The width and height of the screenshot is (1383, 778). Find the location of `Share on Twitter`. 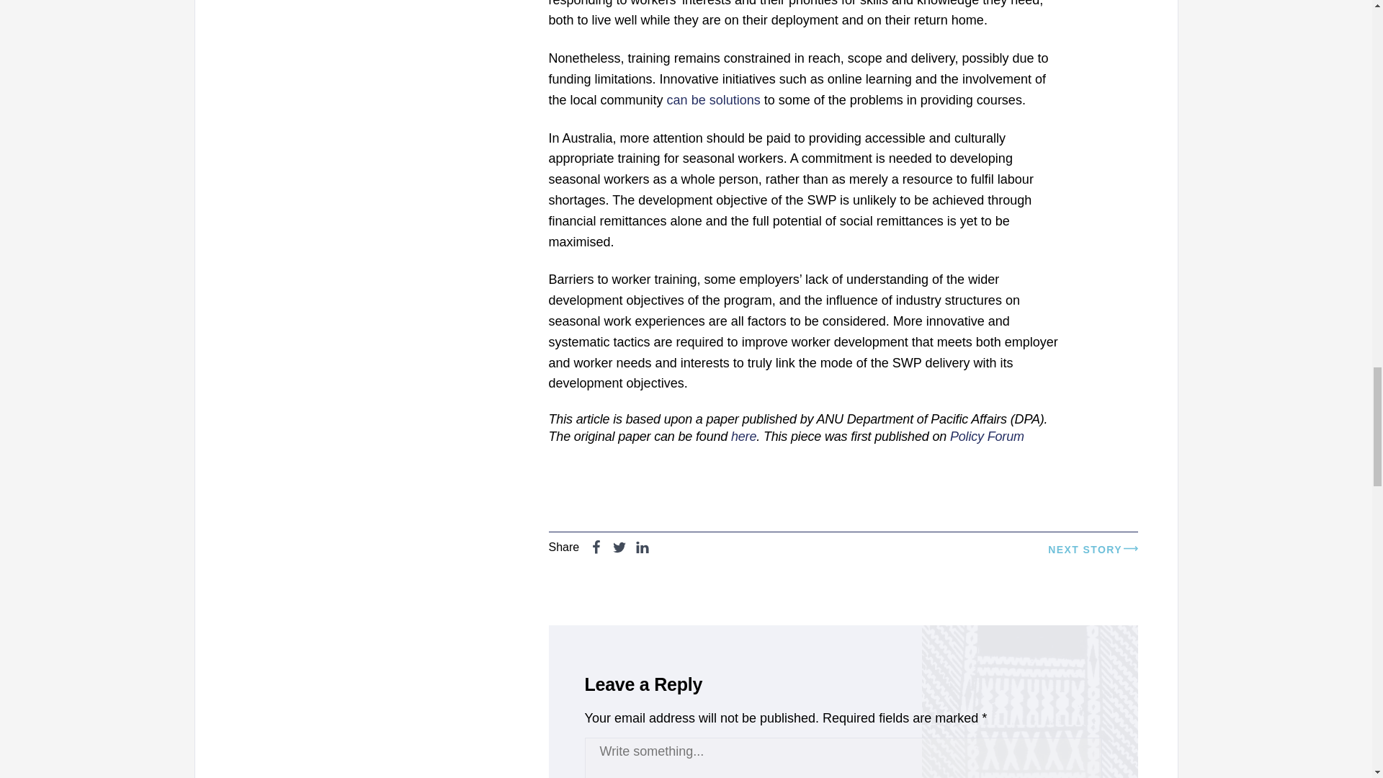

Share on Twitter is located at coordinates (619, 550).